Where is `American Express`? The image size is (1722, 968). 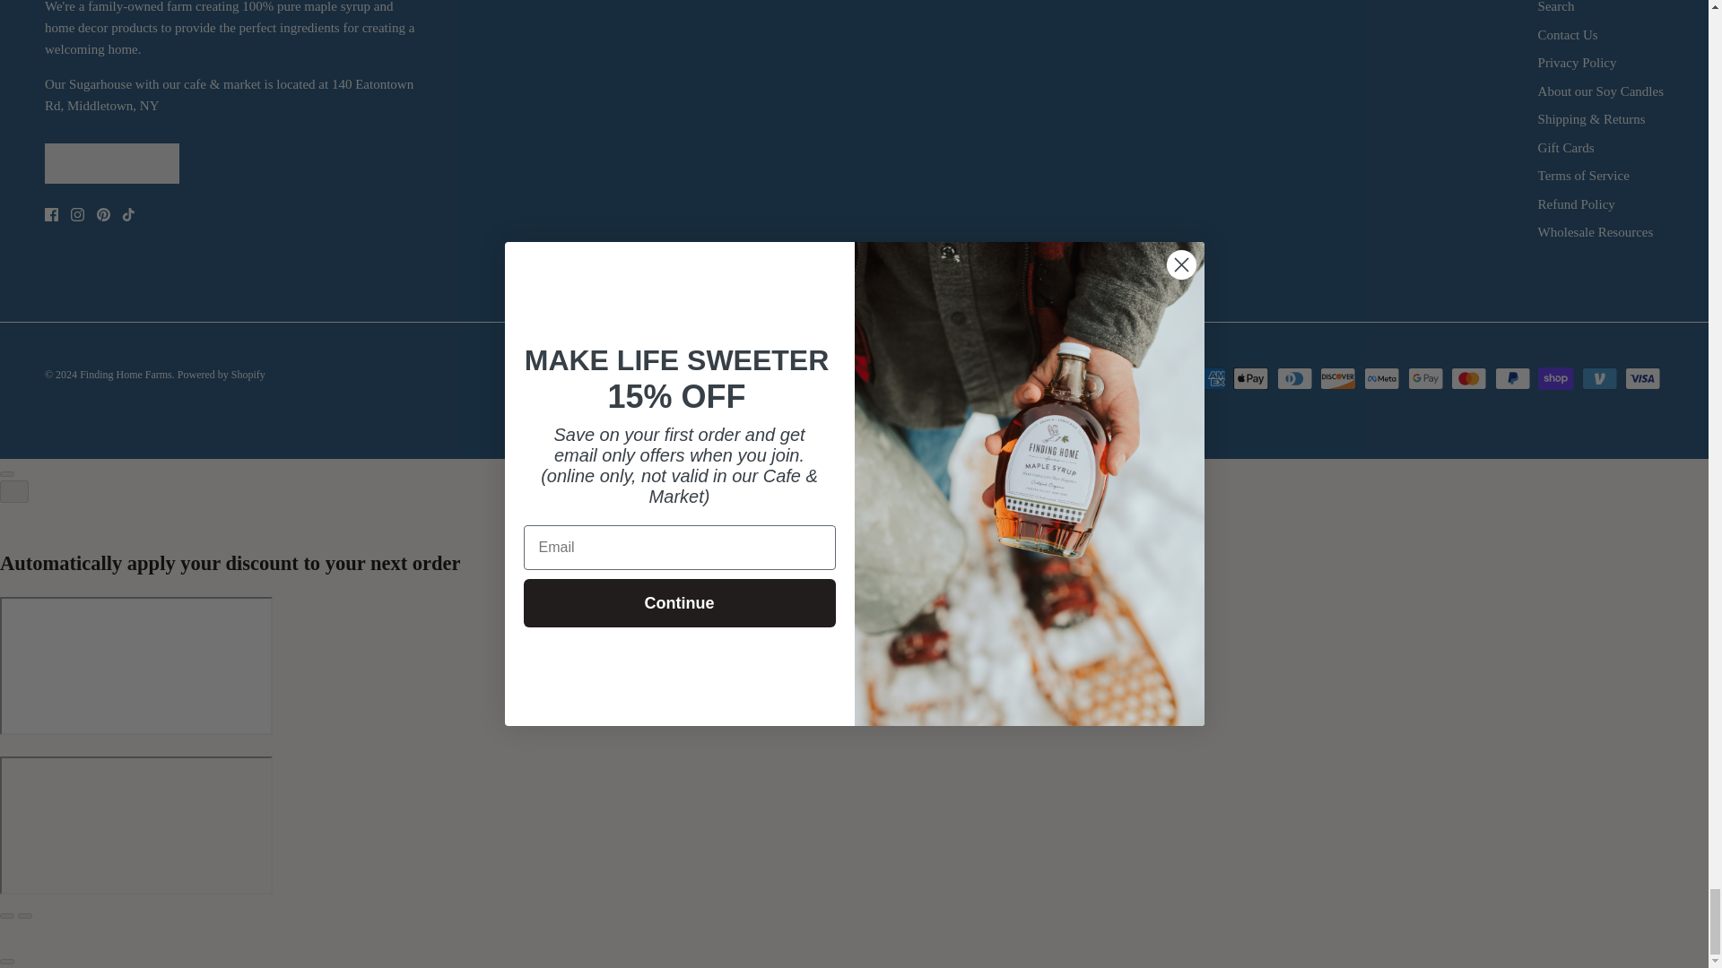
American Express is located at coordinates (1207, 378).